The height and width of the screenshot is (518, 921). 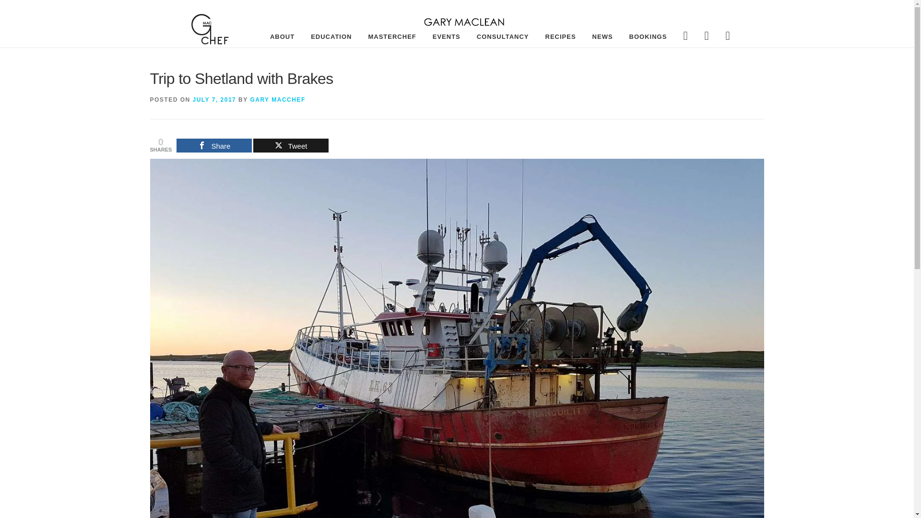 I want to click on NEWS, so click(x=602, y=36).